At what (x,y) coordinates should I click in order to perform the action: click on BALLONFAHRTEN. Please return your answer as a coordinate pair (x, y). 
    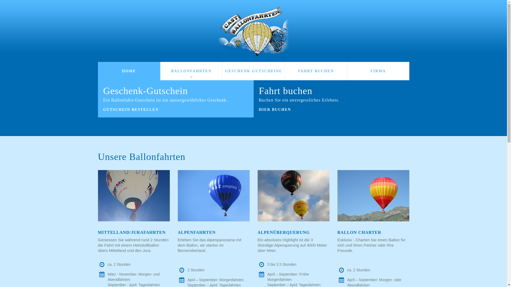
    Looking at the image, I should click on (191, 71).